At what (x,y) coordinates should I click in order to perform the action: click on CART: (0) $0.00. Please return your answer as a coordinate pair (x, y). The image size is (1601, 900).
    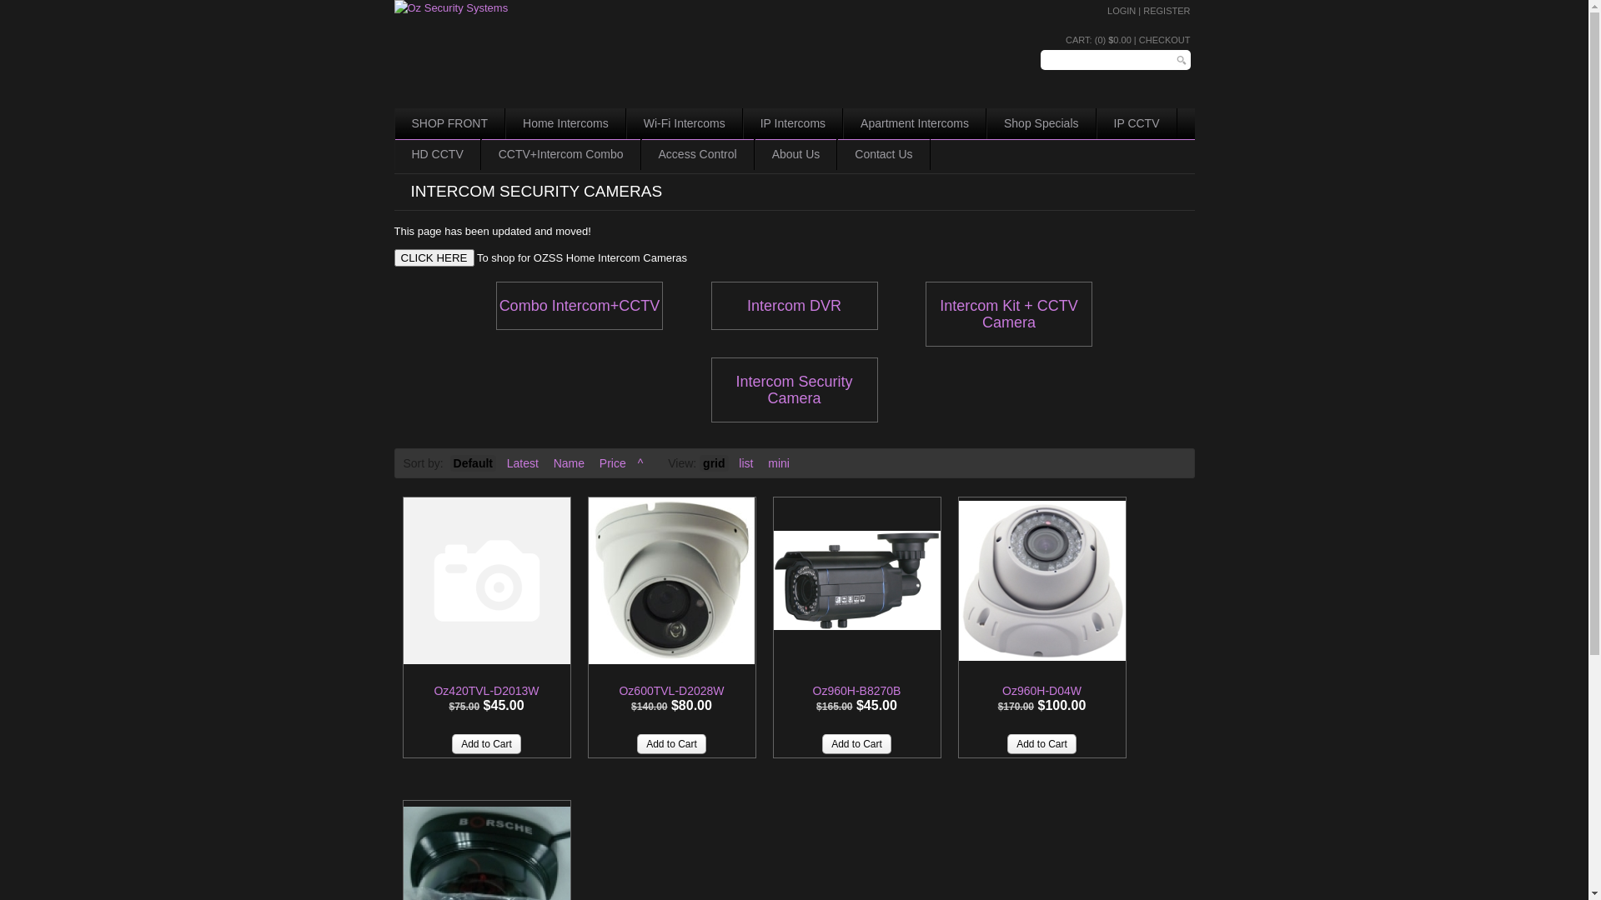
    Looking at the image, I should click on (1099, 40).